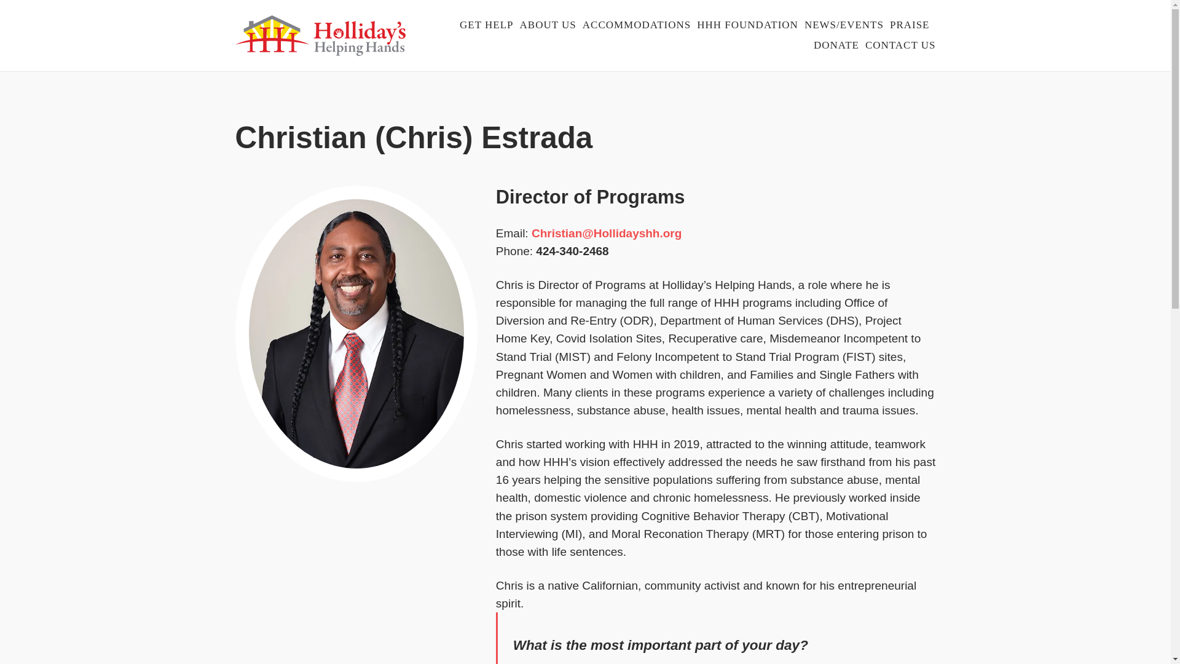  Describe the element at coordinates (637, 27) in the screenshot. I see `ACCOMMODATIONS` at that location.